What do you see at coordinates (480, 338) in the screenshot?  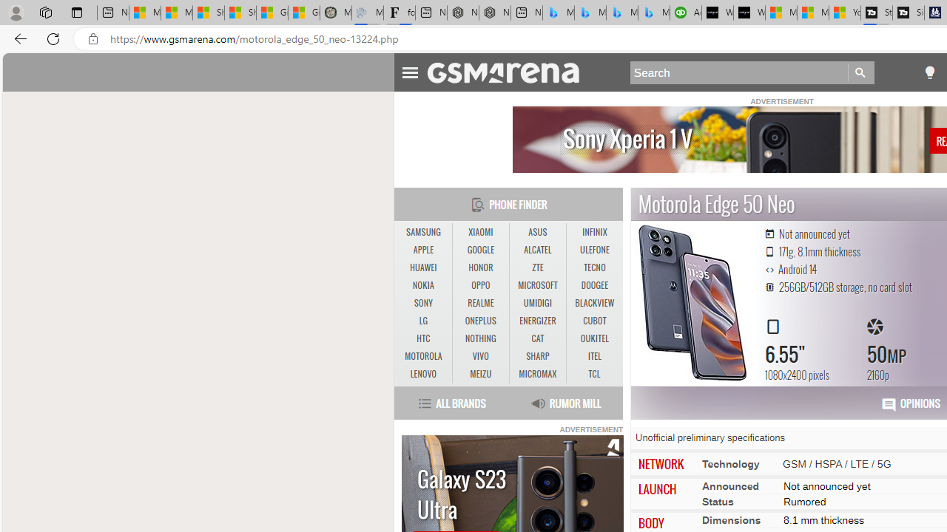 I see `NOTHING` at bounding box center [480, 338].